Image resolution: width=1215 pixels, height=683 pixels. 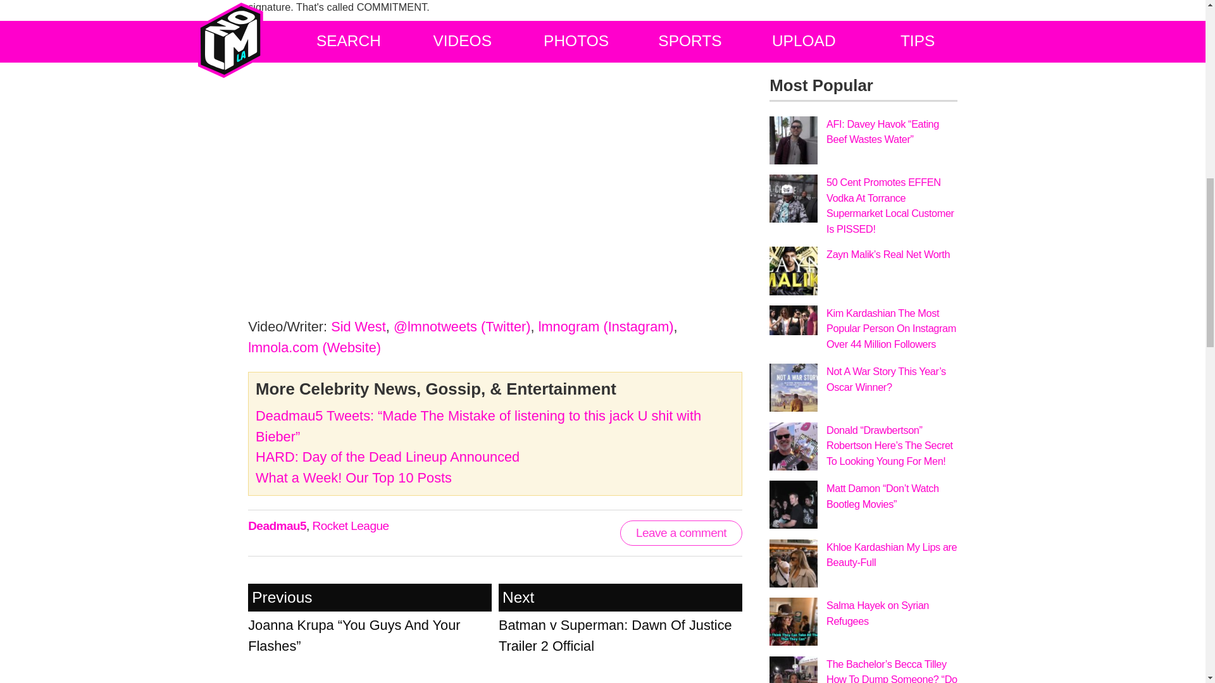 I want to click on HARD: Day of the Dead Lineup Announced, so click(x=387, y=457).